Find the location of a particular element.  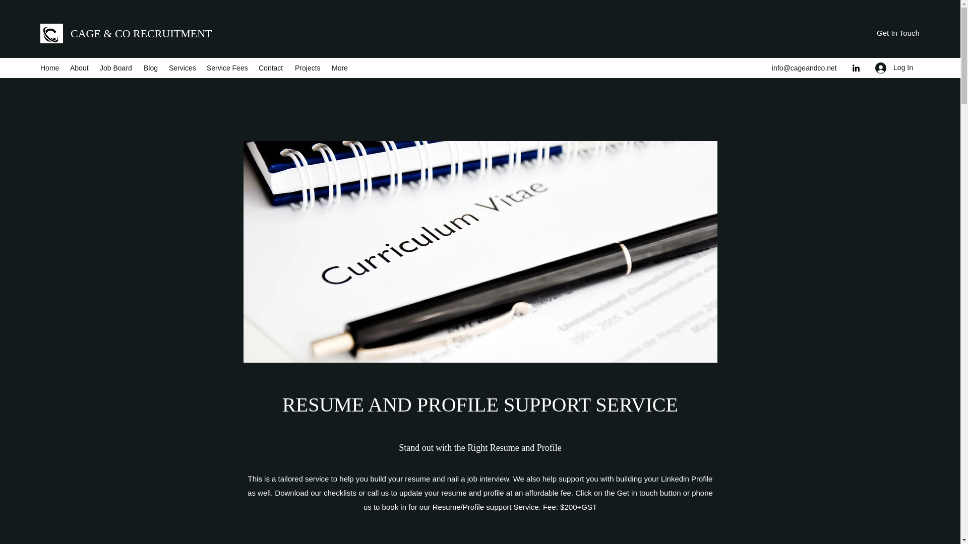

Service Fees is located at coordinates (227, 67).